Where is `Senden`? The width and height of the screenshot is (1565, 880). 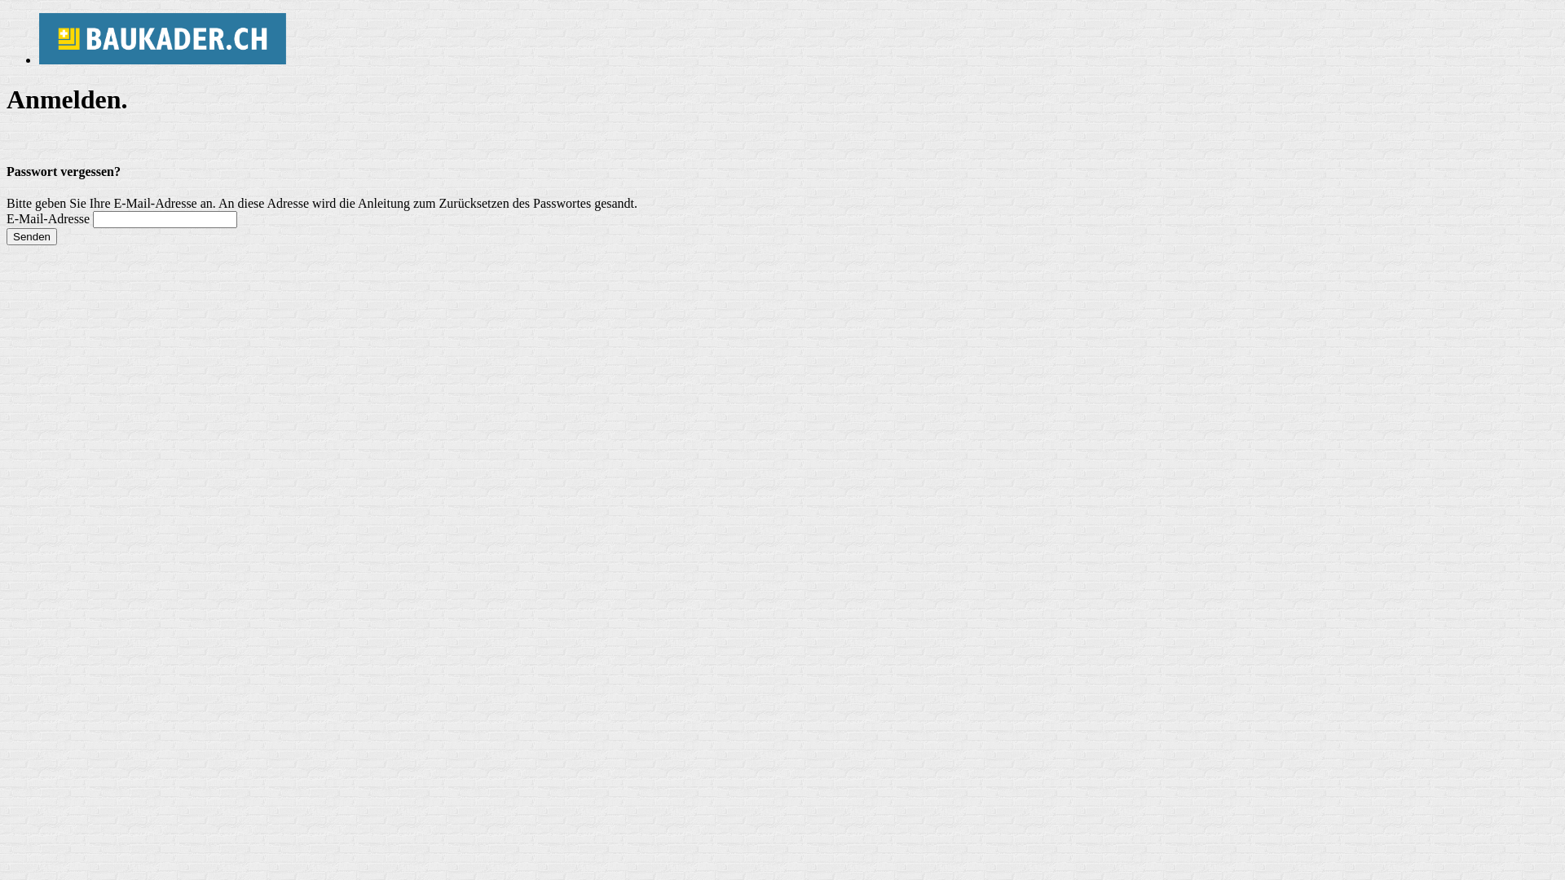 Senden is located at coordinates (32, 236).